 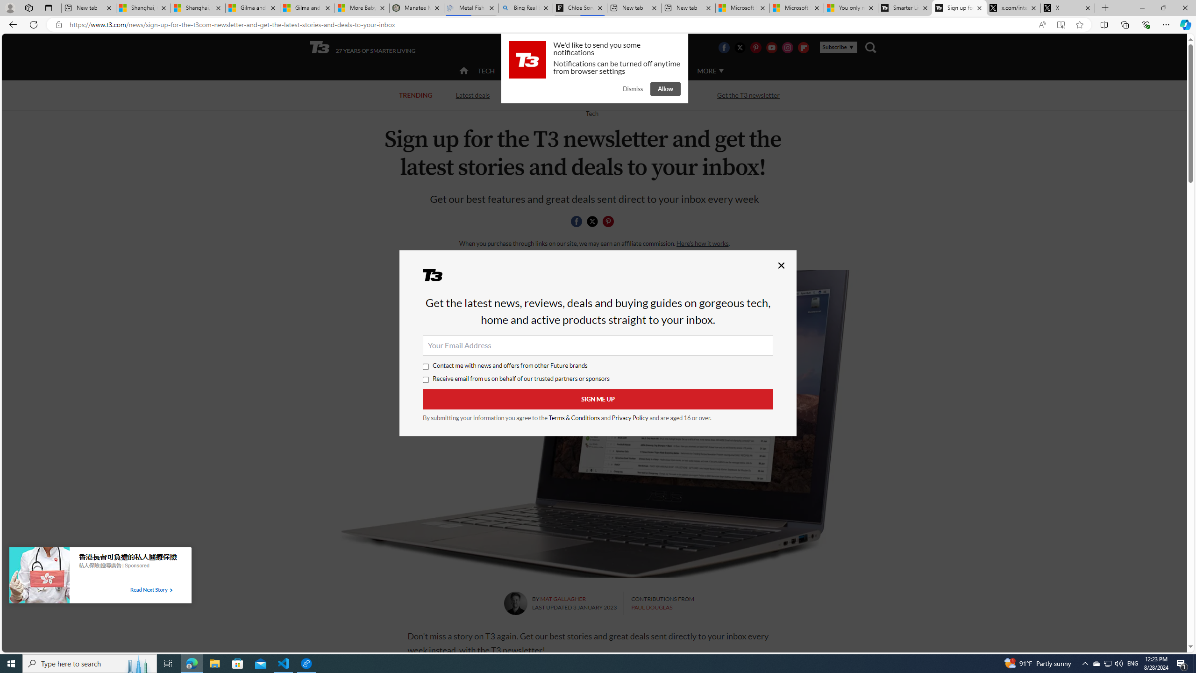 What do you see at coordinates (739, 47) in the screenshot?
I see `Visit us on Twitter` at bounding box center [739, 47].